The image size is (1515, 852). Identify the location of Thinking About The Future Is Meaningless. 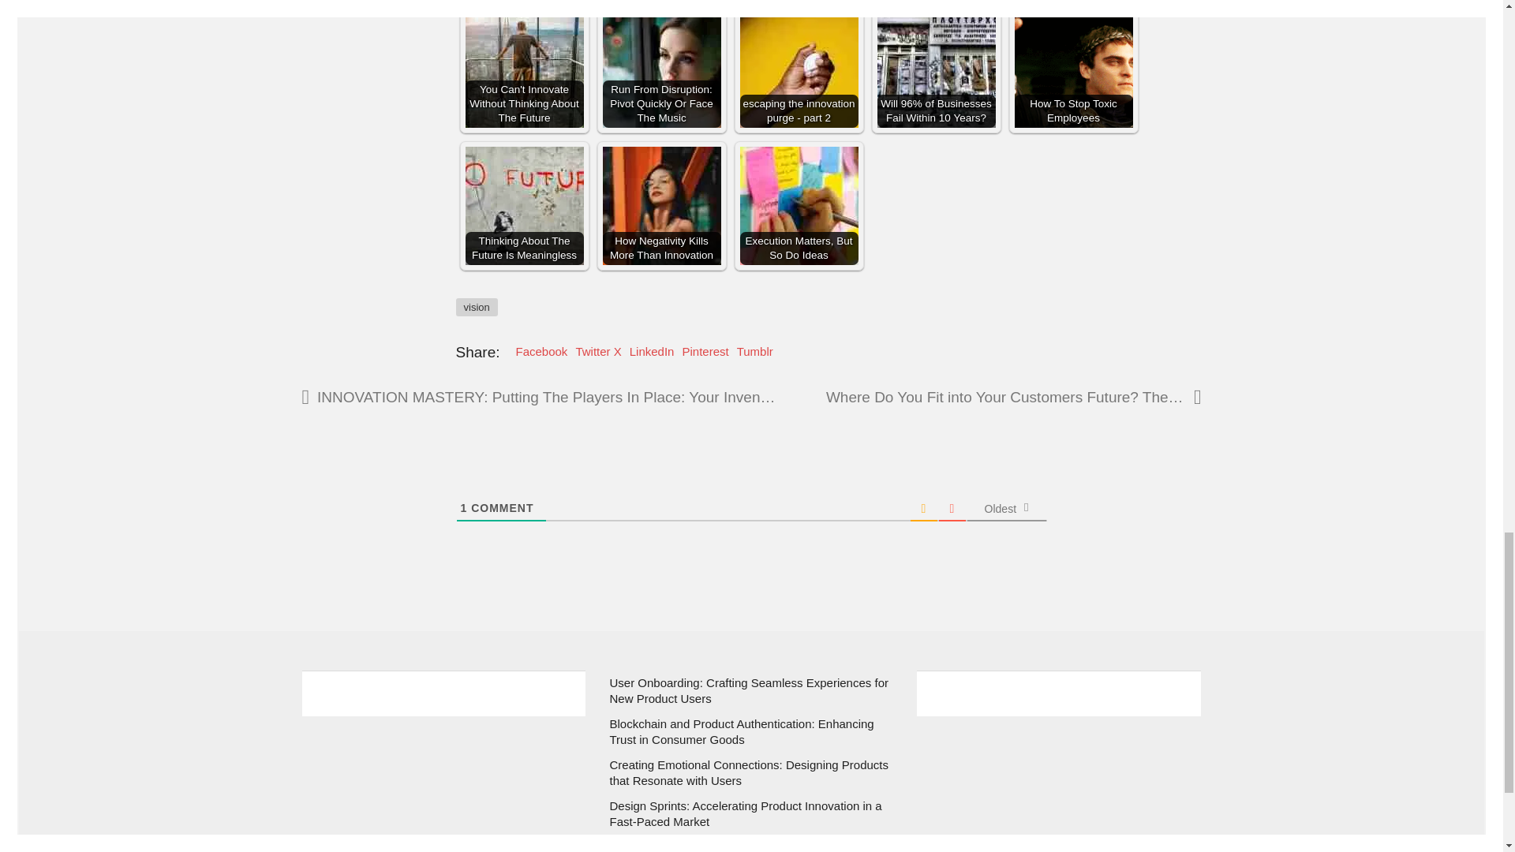
(524, 205).